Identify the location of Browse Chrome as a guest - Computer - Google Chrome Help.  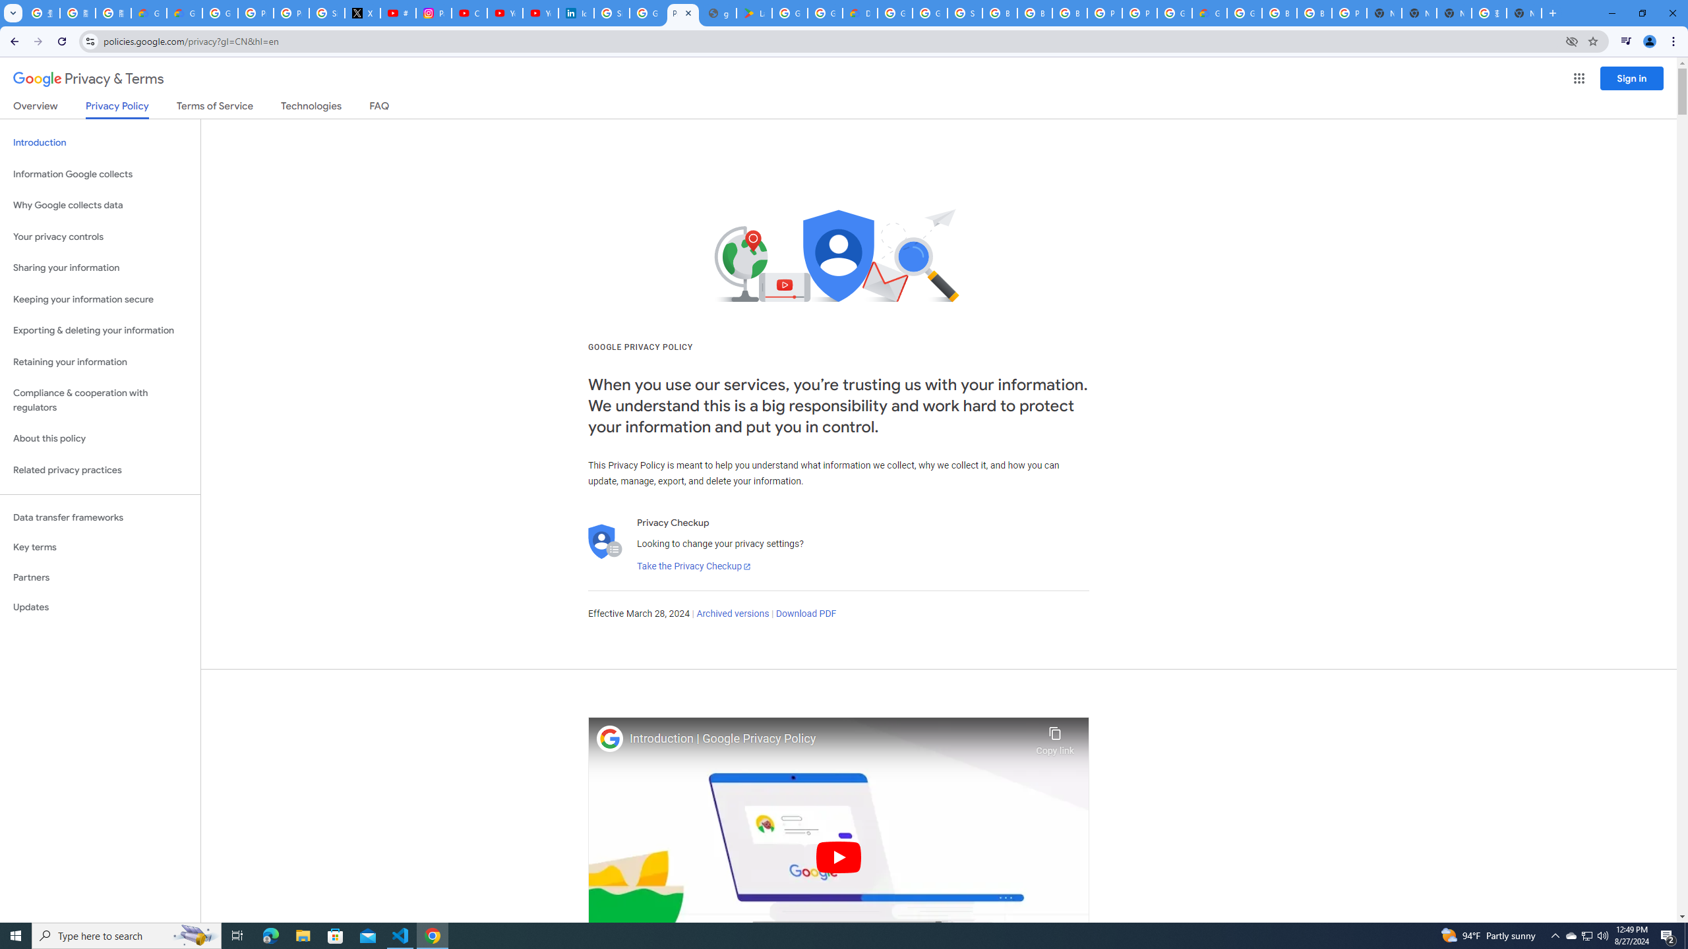
(1035, 13).